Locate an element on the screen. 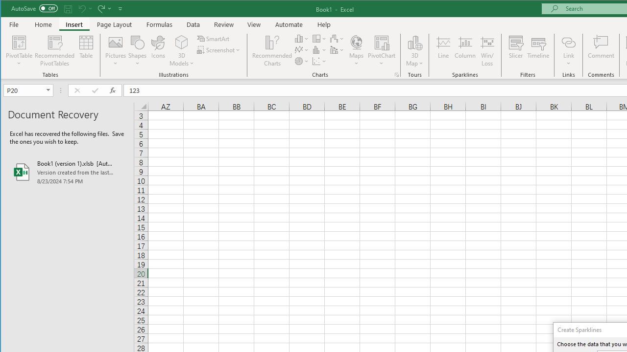  Link is located at coordinates (568, 42).